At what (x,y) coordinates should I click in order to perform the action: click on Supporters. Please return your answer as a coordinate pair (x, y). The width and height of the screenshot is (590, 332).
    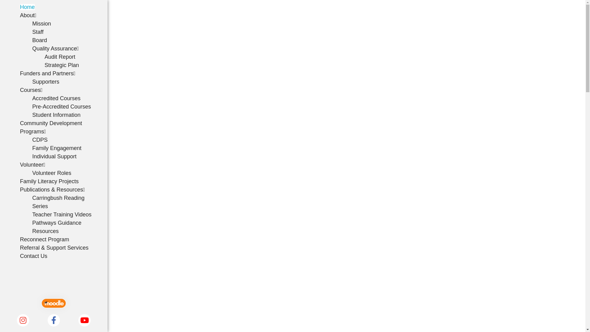
    Looking at the image, I should click on (46, 82).